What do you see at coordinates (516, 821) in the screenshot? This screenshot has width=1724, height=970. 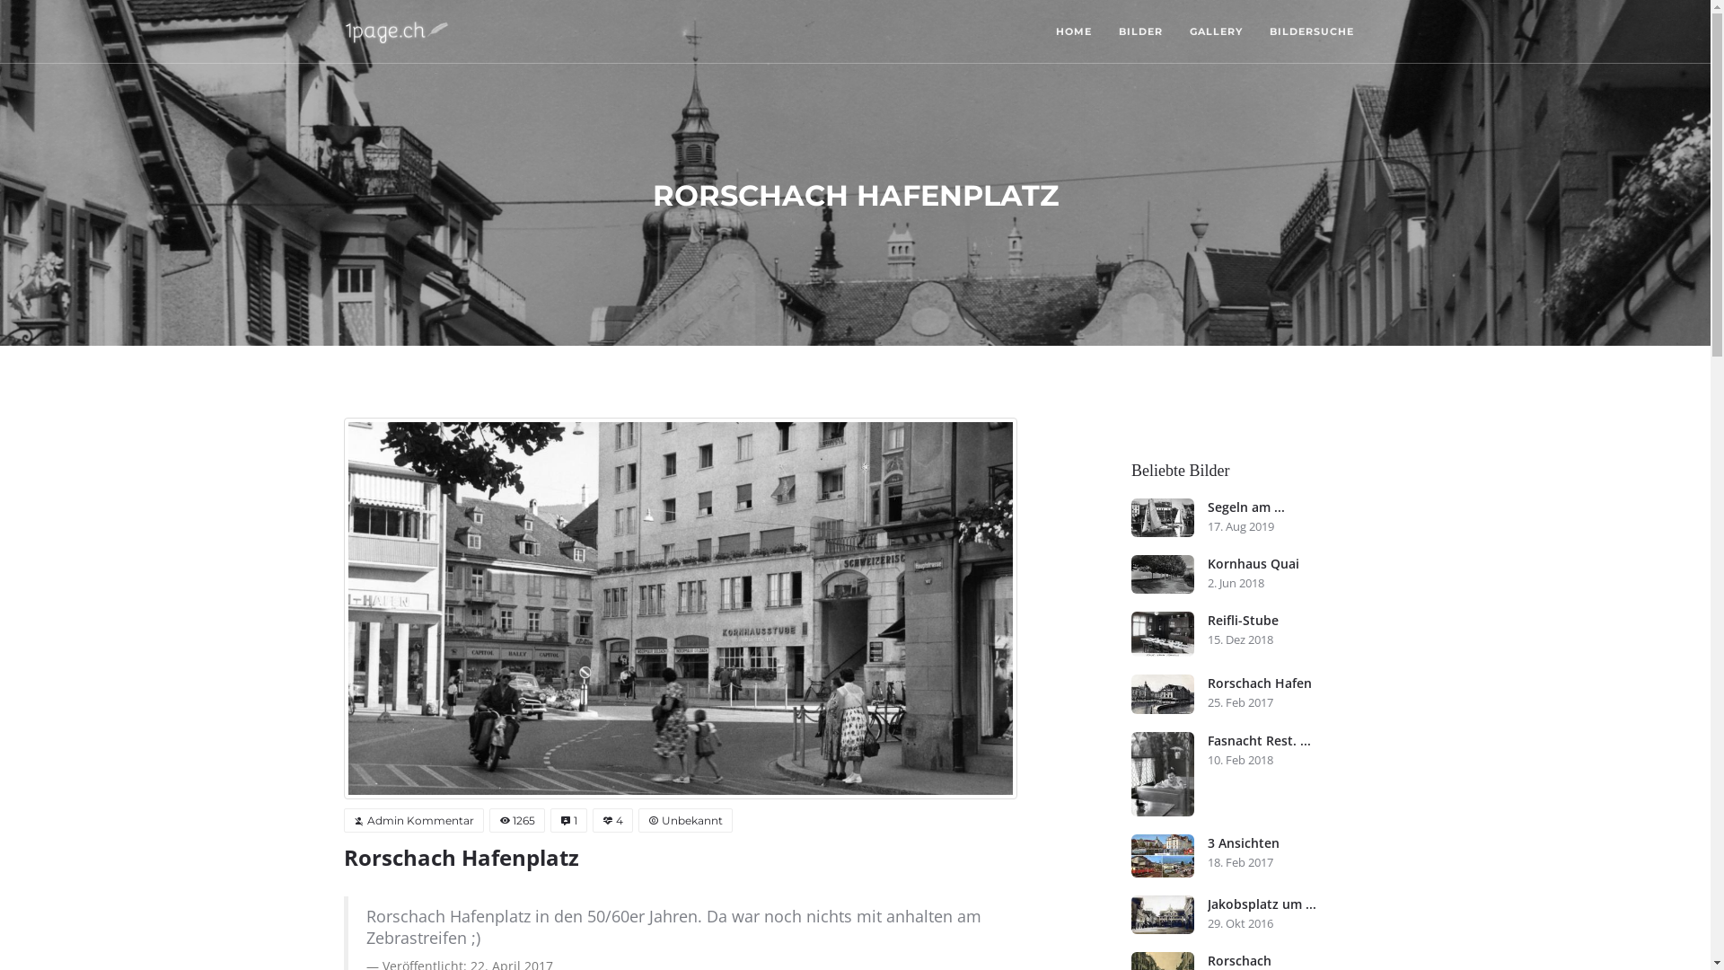 I see `1265` at bounding box center [516, 821].